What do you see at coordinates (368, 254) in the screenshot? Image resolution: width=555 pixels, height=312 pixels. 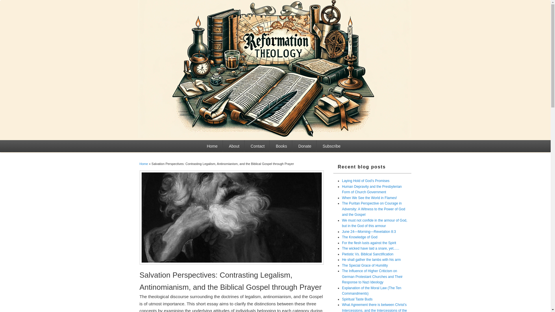 I see `Pietistic Vs. Biblical Sanctification` at bounding box center [368, 254].